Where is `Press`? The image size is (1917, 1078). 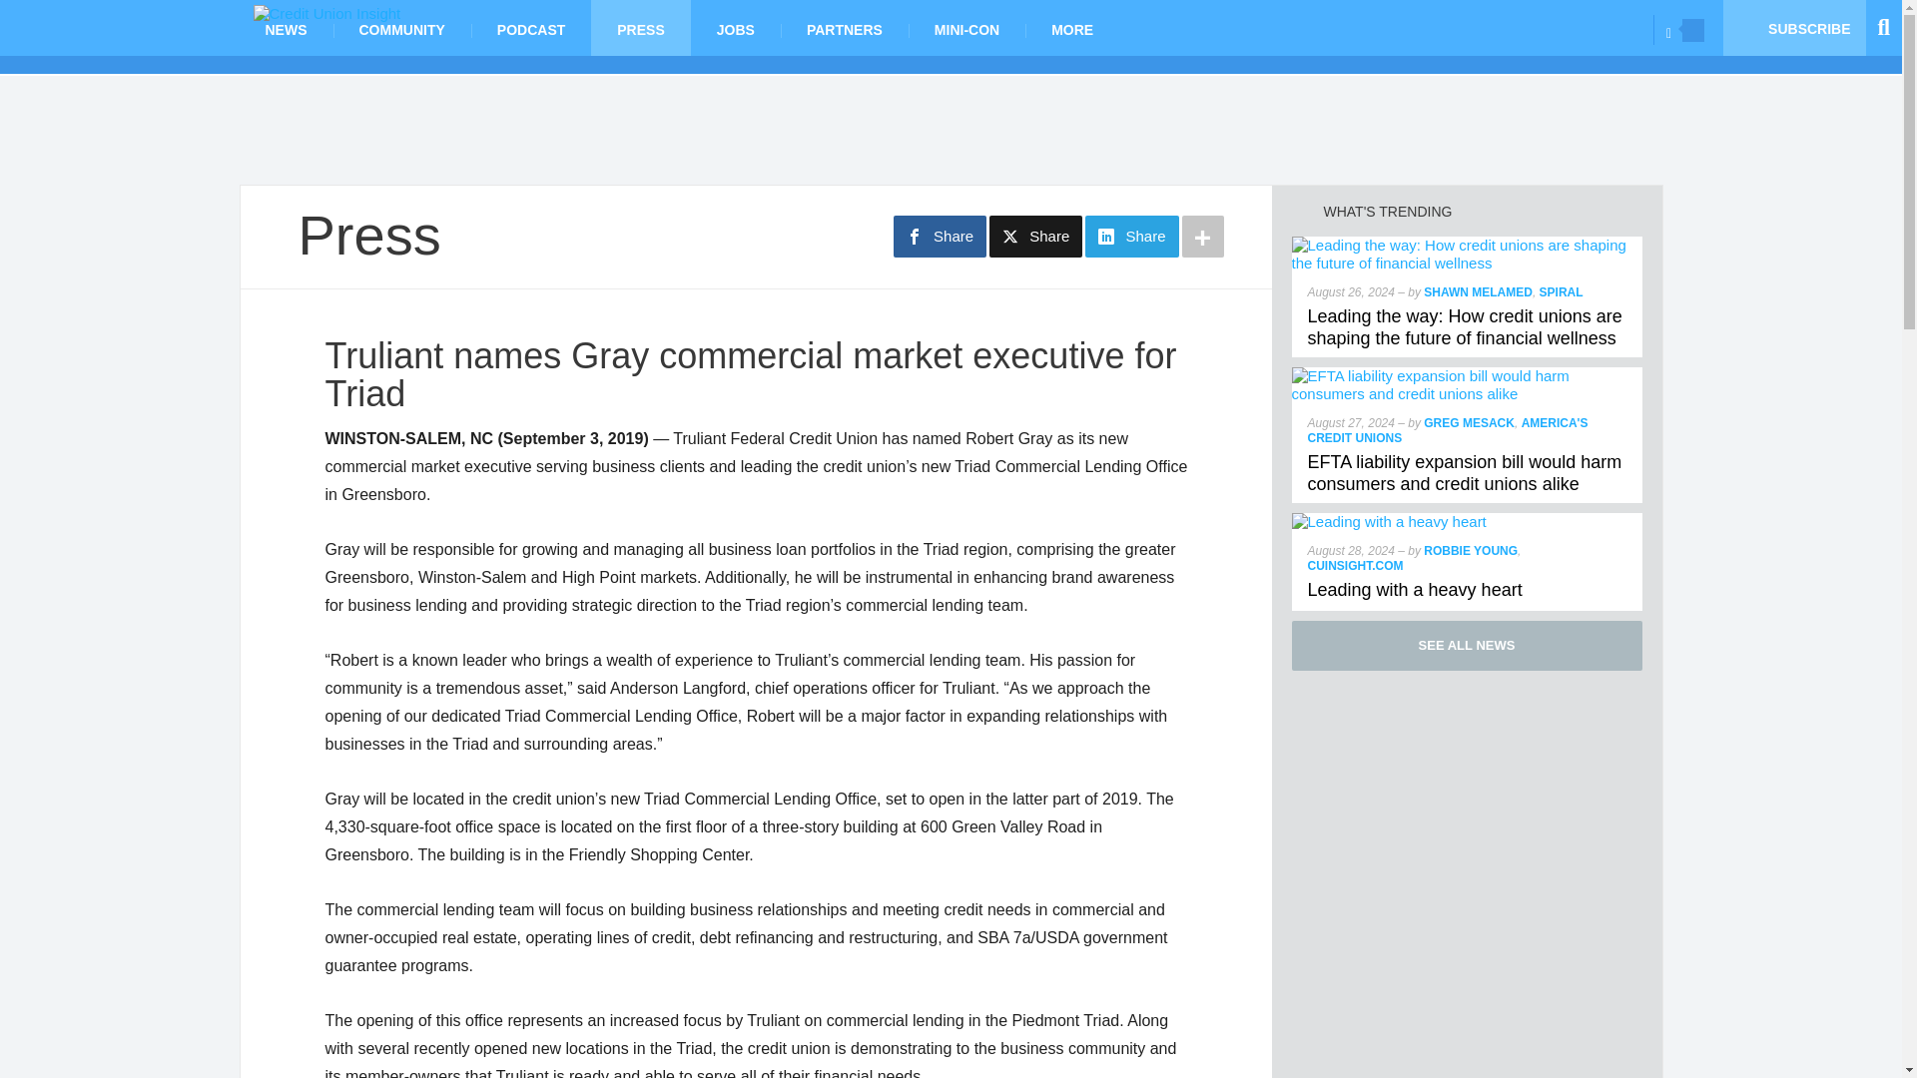
Press is located at coordinates (368, 235).